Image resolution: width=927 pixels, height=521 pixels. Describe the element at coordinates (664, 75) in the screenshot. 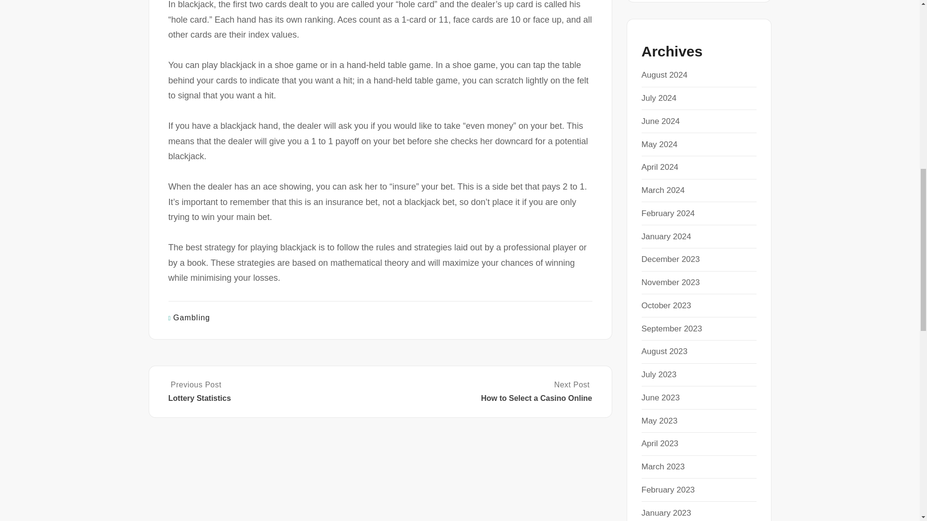

I see `August 2024` at that location.